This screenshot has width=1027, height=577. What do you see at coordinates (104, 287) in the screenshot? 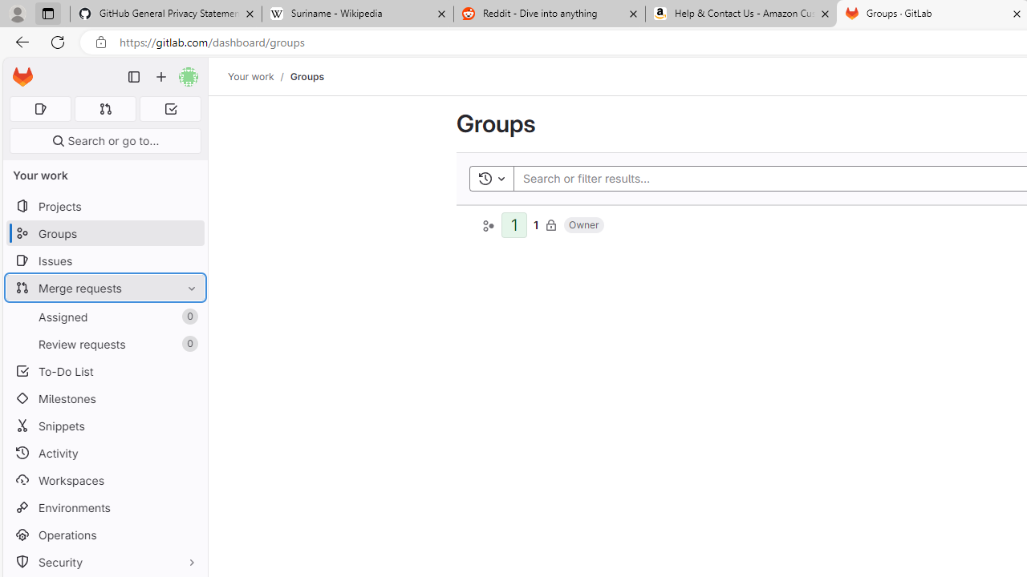
I see `Merge requests` at bounding box center [104, 287].